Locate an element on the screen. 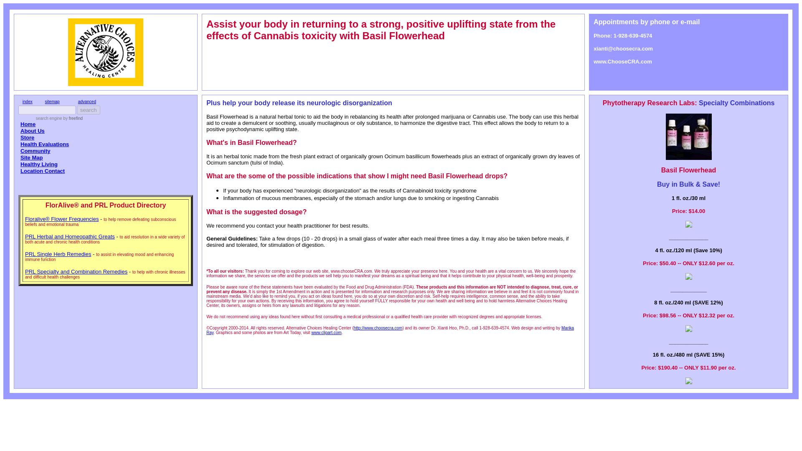 Image resolution: width=802 pixels, height=451 pixels. PRL Herbal and Homeopathic Greats is located at coordinates (69, 236).